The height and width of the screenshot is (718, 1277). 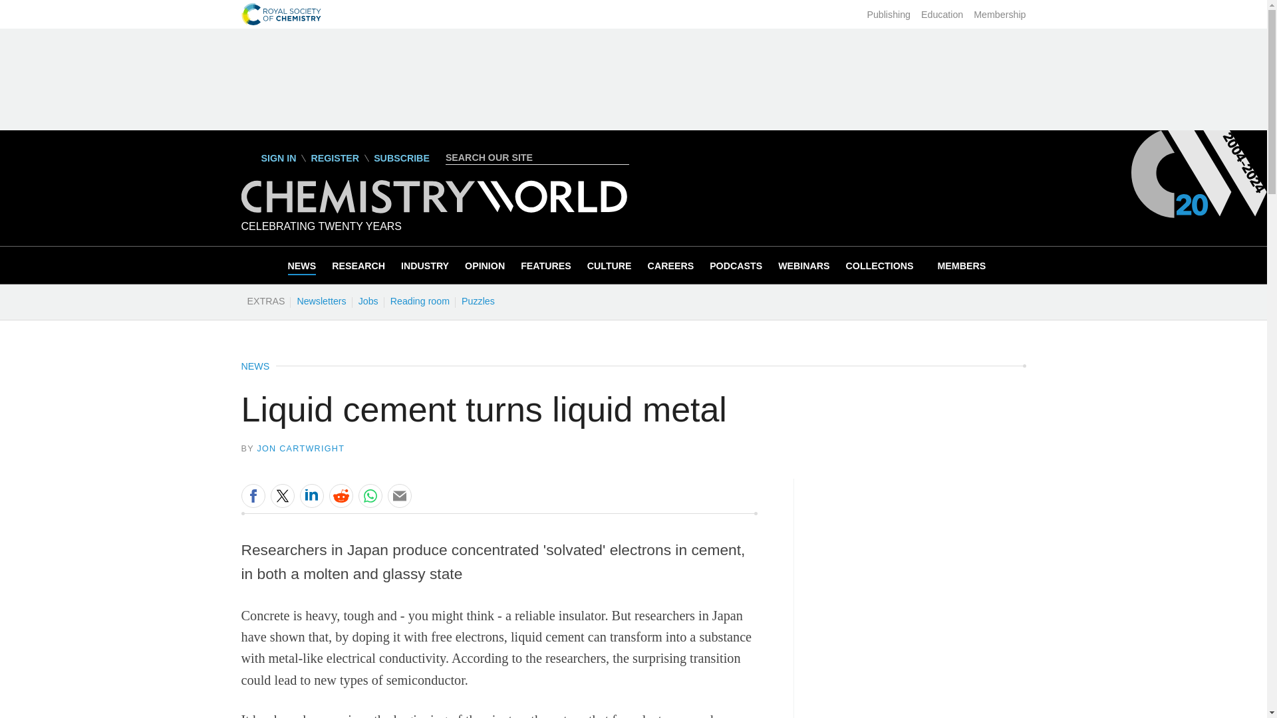 What do you see at coordinates (311, 495) in the screenshot?
I see `Share this on LinkedIn` at bounding box center [311, 495].